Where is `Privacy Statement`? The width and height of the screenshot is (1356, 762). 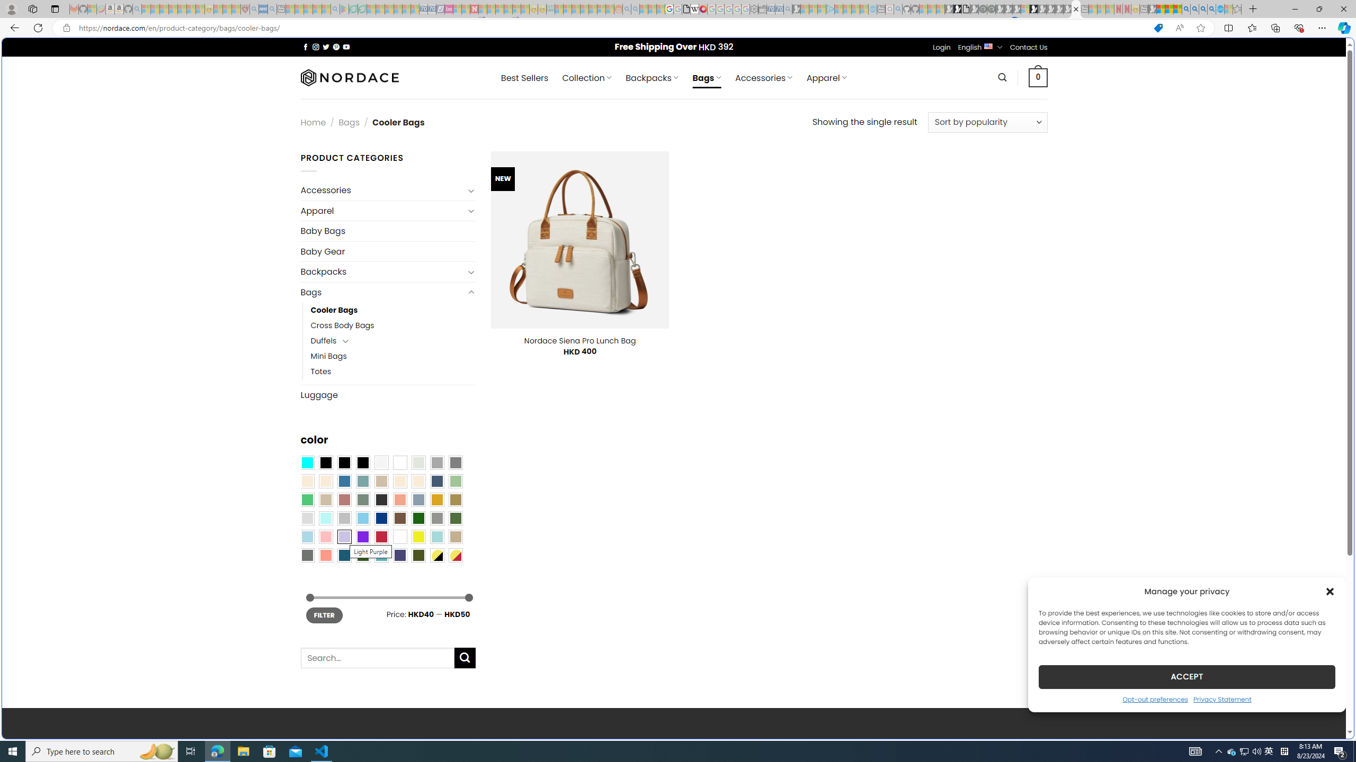 Privacy Statement is located at coordinates (1222, 698).